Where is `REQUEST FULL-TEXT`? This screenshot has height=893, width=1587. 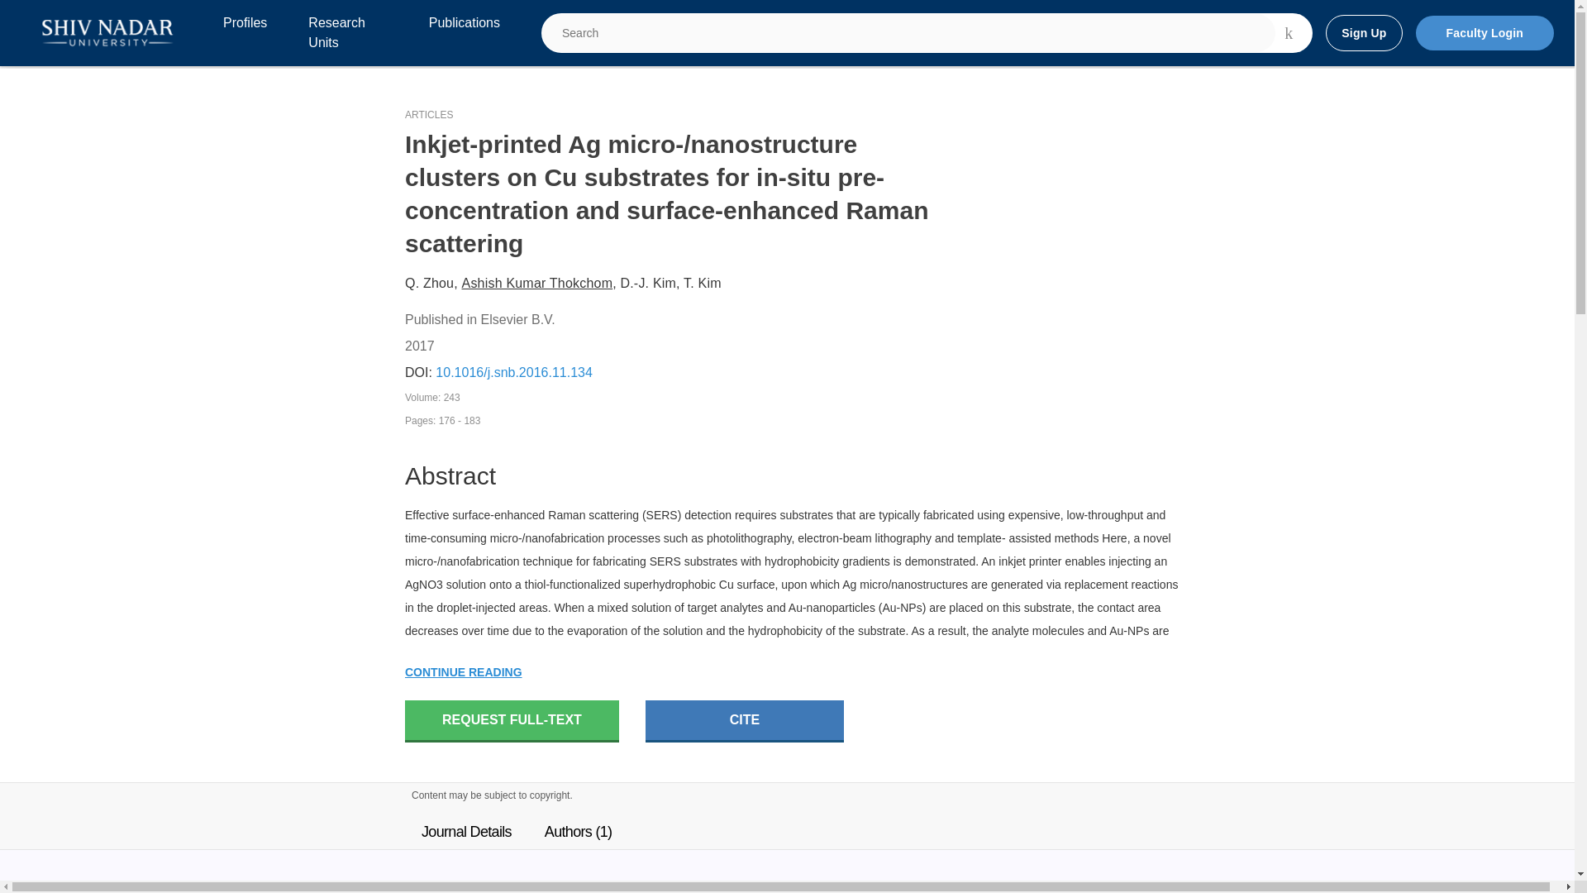
REQUEST FULL-TEXT is located at coordinates (511, 721).